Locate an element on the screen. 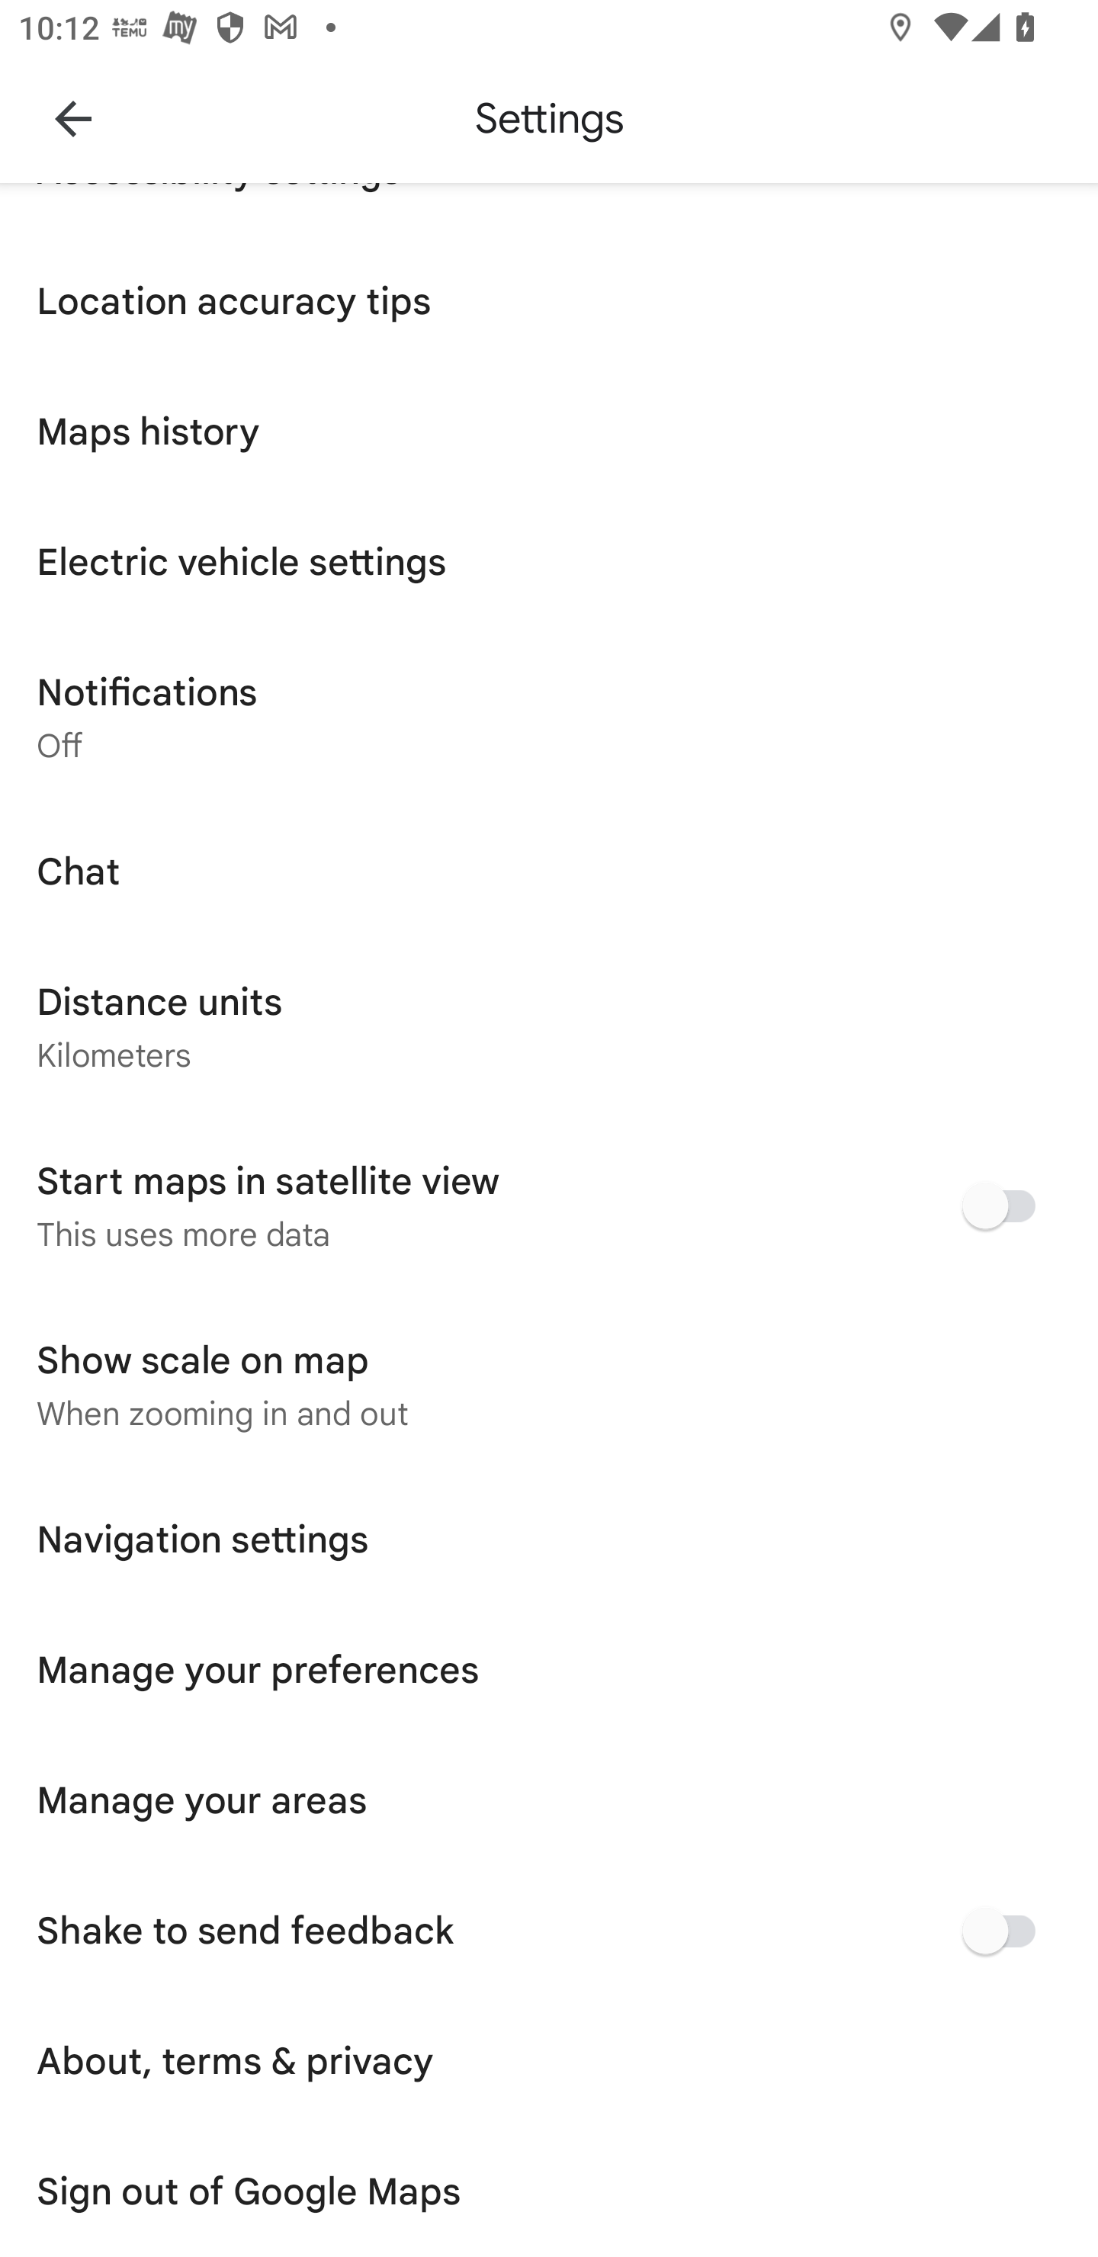 The image size is (1098, 2257). Shake to send feedback is located at coordinates (549, 1931).